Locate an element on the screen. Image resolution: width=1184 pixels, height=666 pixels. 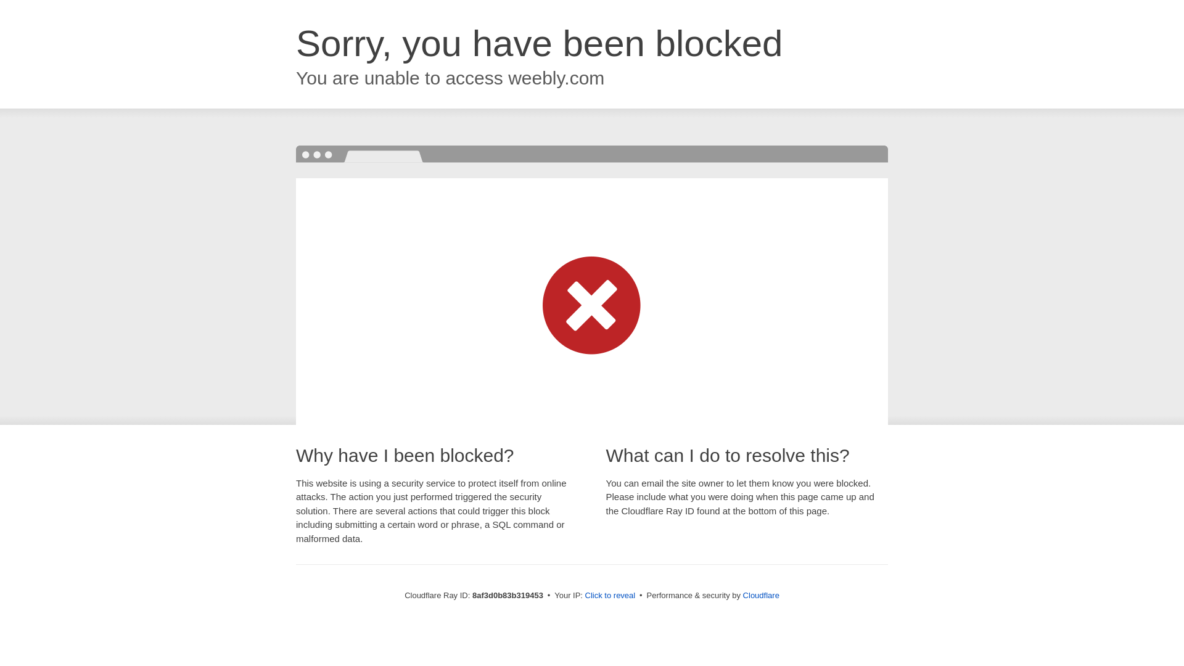
Cloudflare is located at coordinates (761, 595).